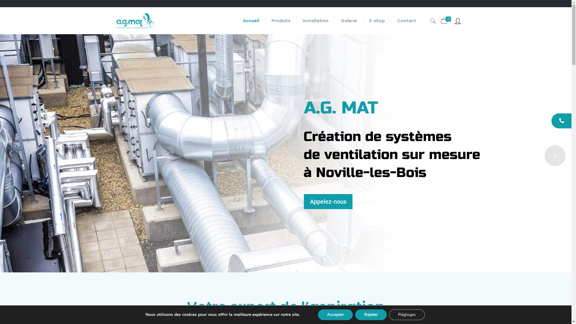 This screenshot has height=324, width=576. I want to click on Accepter, so click(335, 315).